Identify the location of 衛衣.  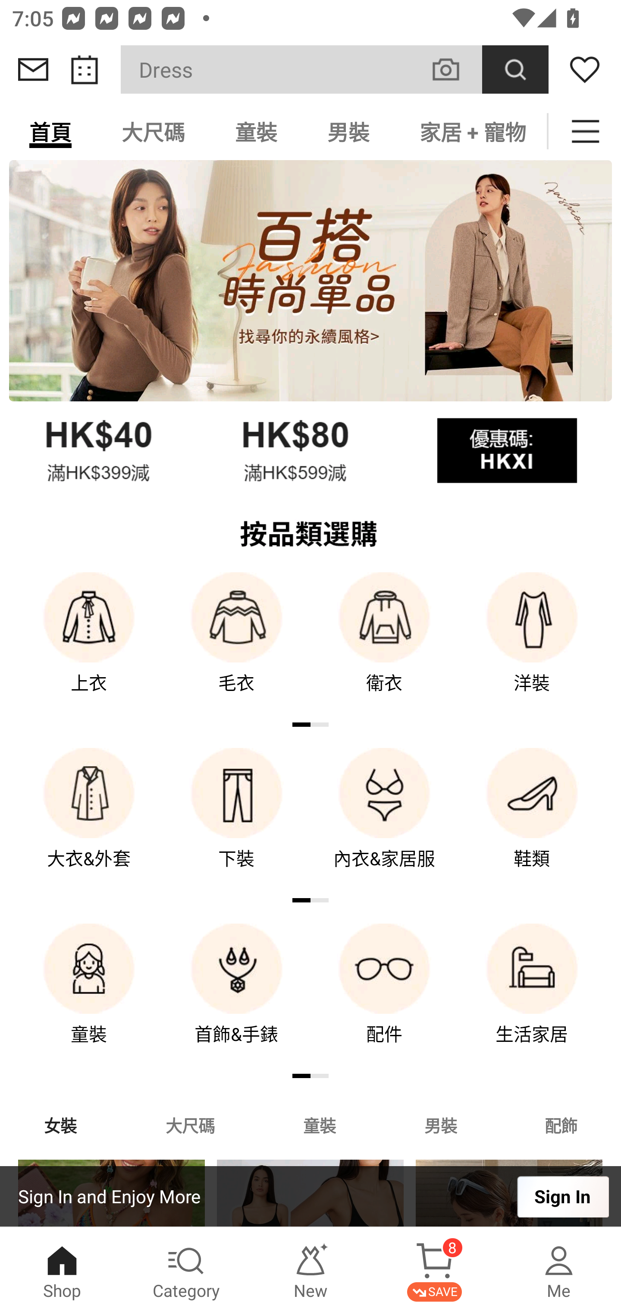
(384, 644).